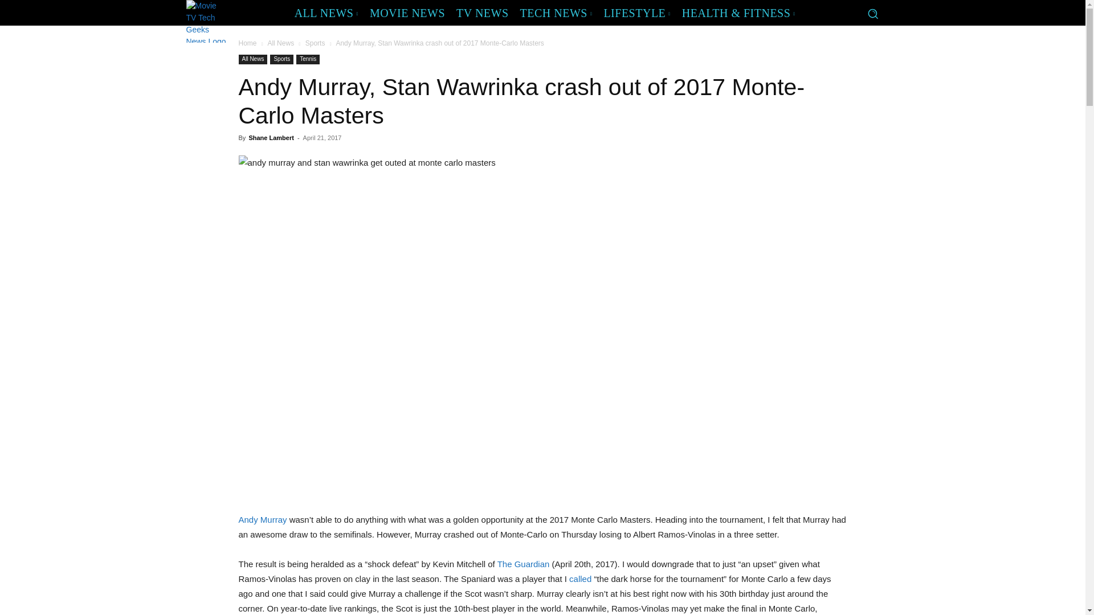 This screenshot has height=615, width=1094. What do you see at coordinates (280, 43) in the screenshot?
I see `View all posts in All News` at bounding box center [280, 43].